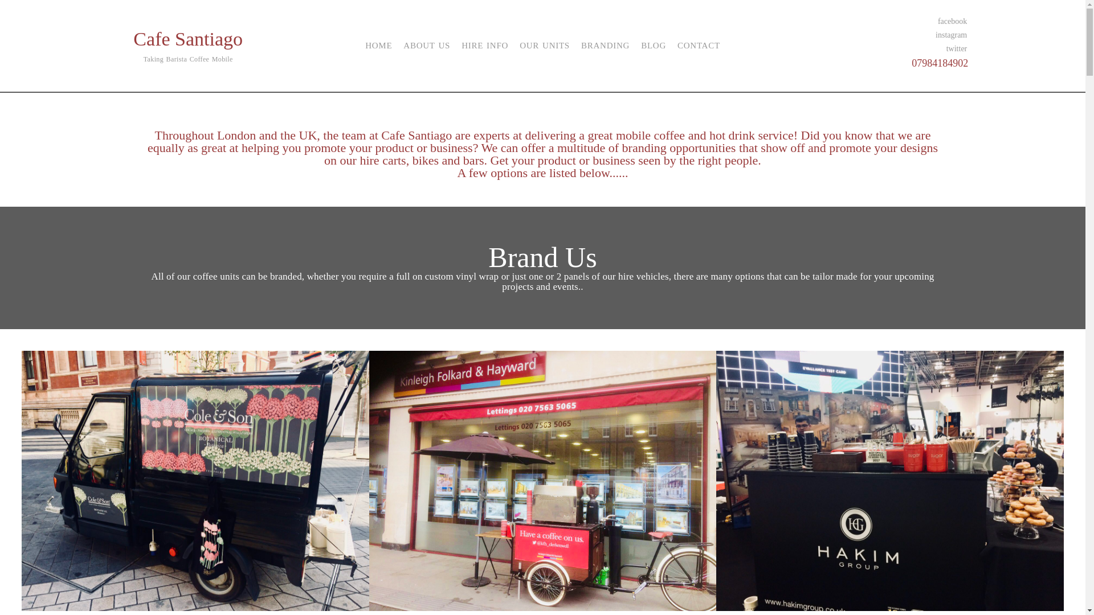 The height and width of the screenshot is (615, 1094). What do you see at coordinates (605, 46) in the screenshot?
I see `BRANDING` at bounding box center [605, 46].